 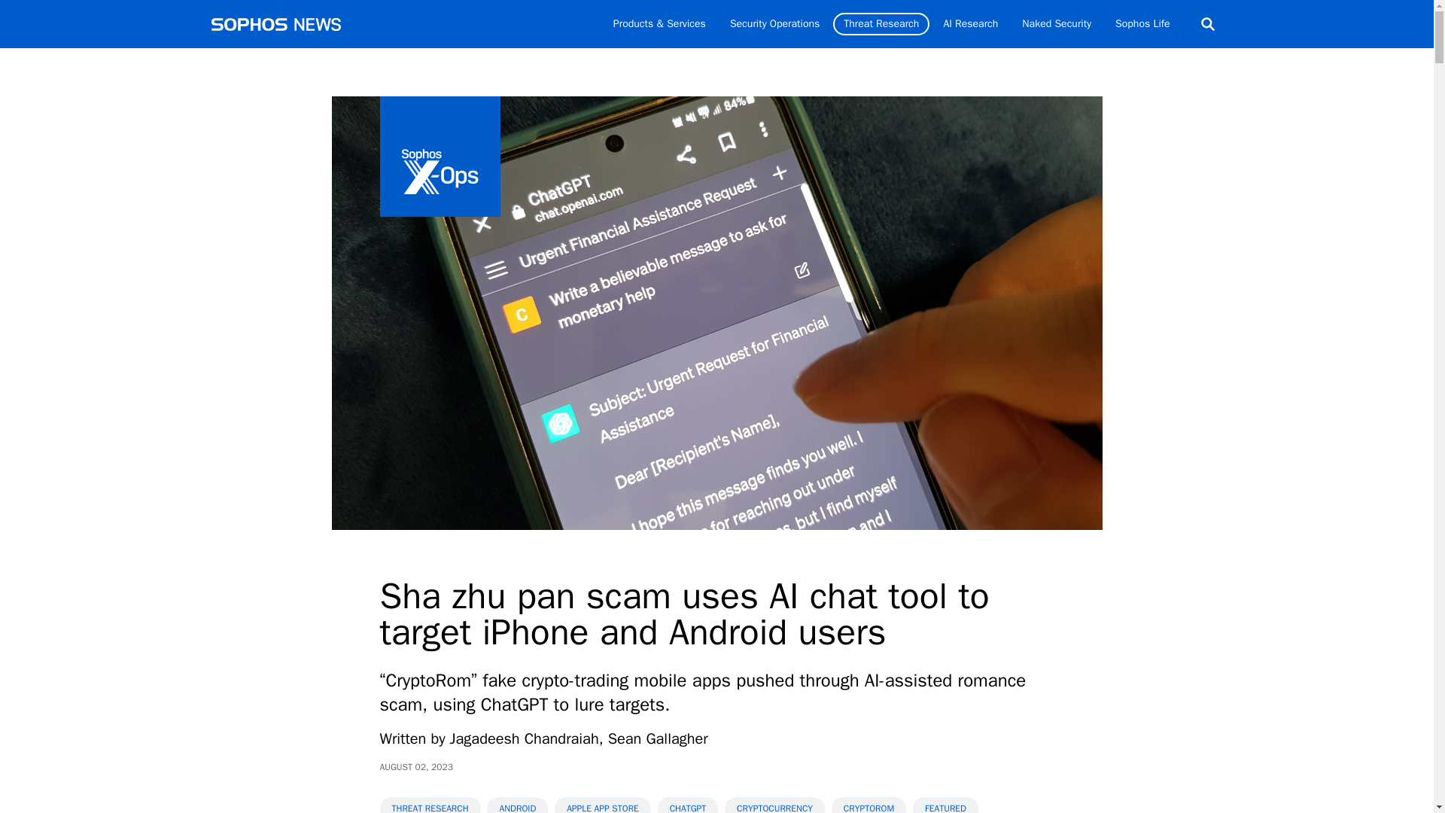 I want to click on AUGUST 02, 2023, so click(x=415, y=766).